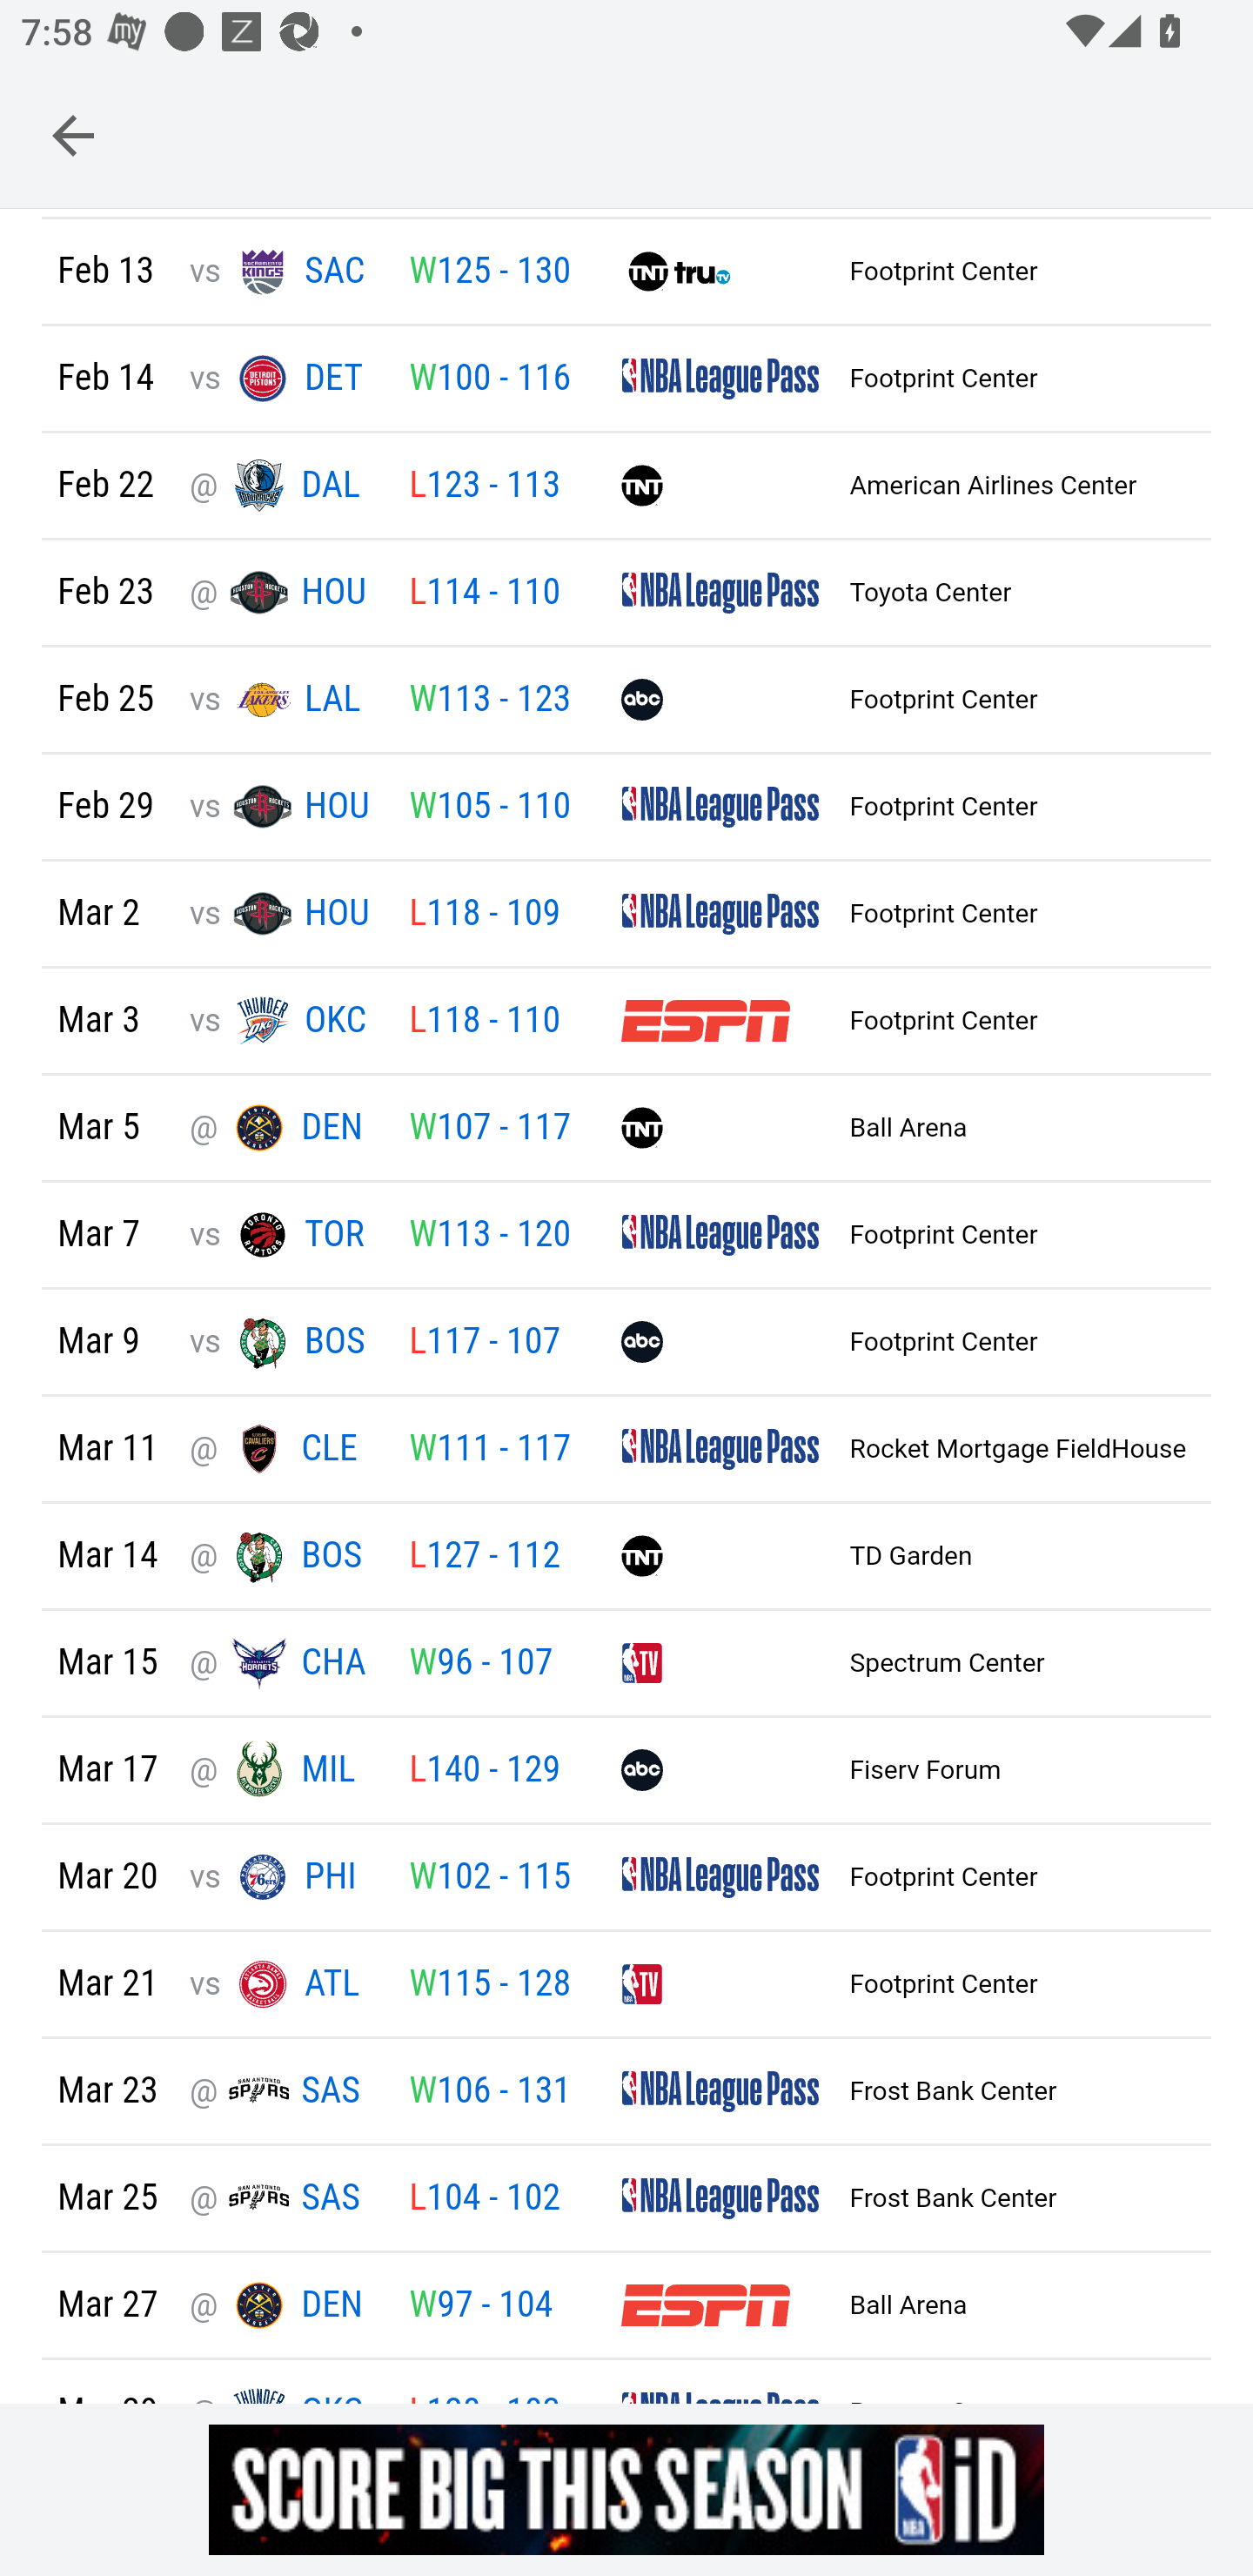 This screenshot has width=1253, height=2576. Describe the element at coordinates (283, 700) in the screenshot. I see `vs LAL Logo LAL vs LAL Logo LAL` at that location.